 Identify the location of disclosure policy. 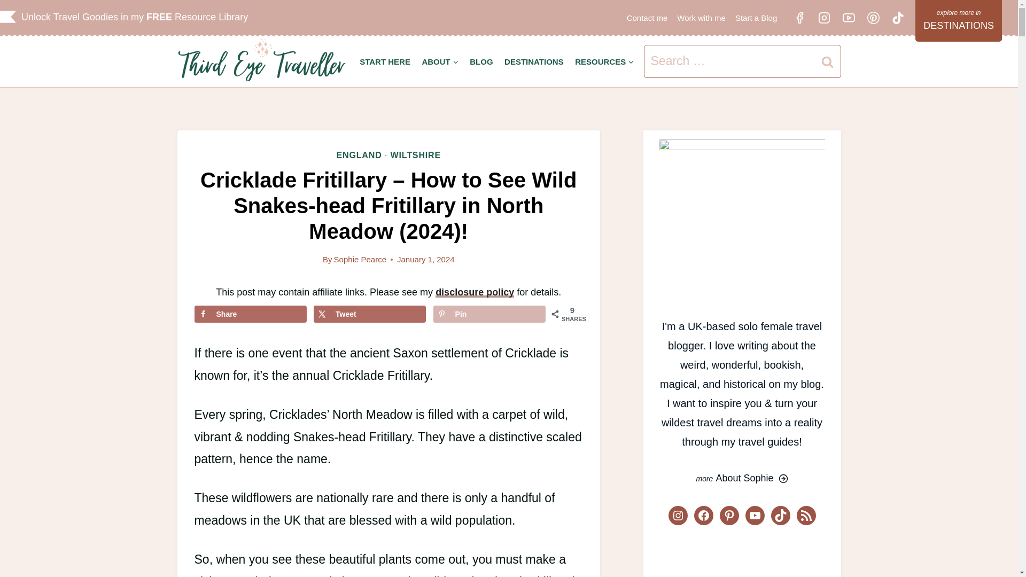
(475, 292).